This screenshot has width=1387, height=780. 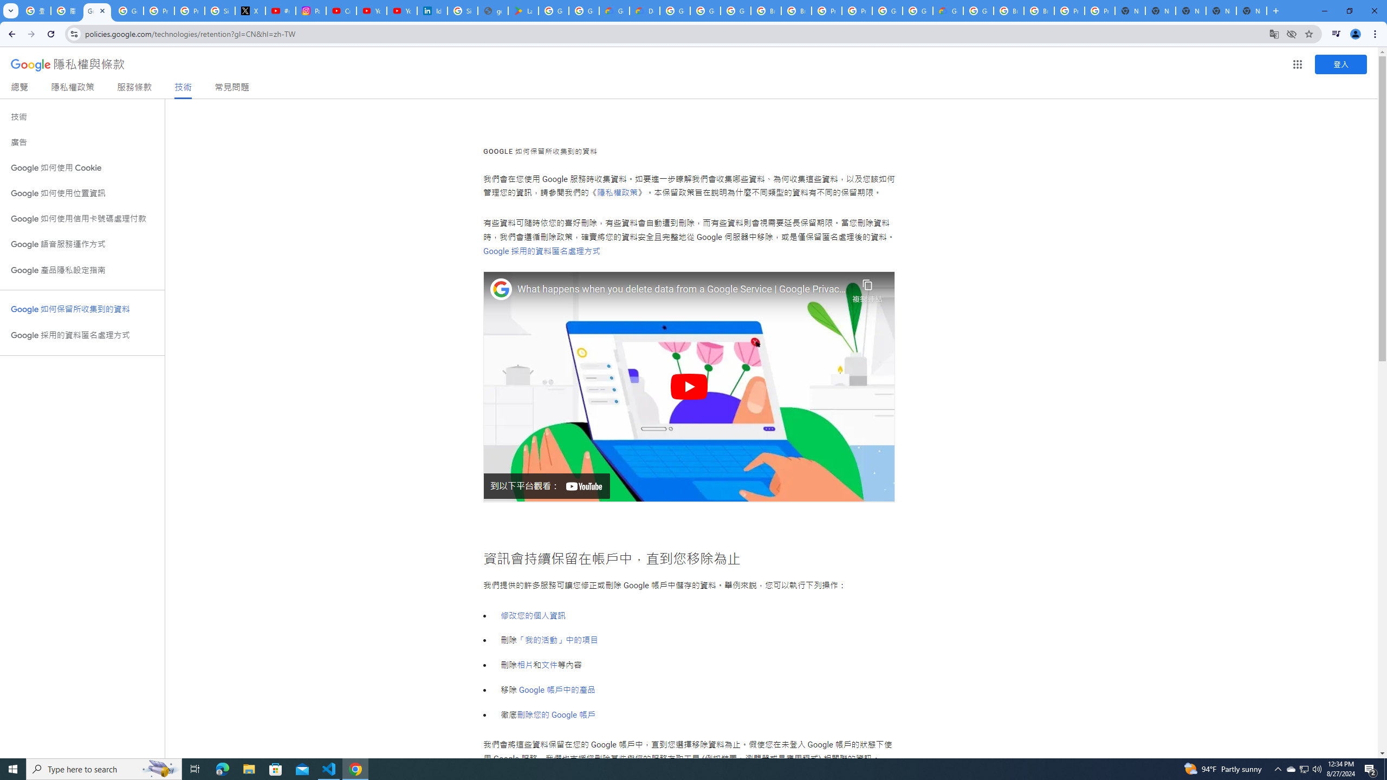 I want to click on Google Cloud Estimate Summary, so click(x=948, y=11).